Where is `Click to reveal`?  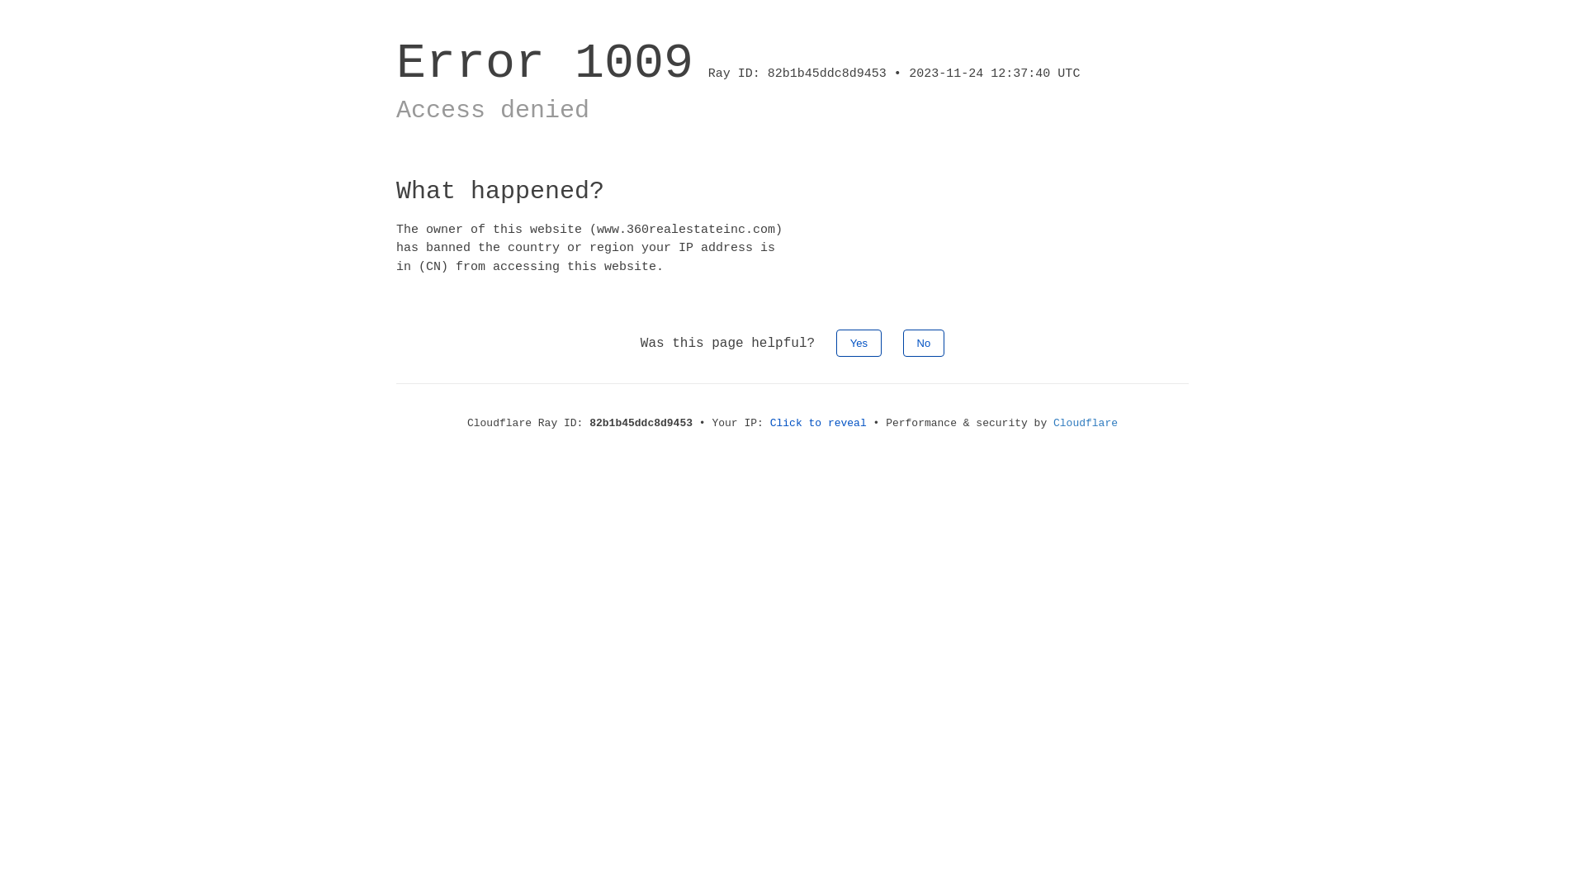 Click to reveal is located at coordinates (819, 423).